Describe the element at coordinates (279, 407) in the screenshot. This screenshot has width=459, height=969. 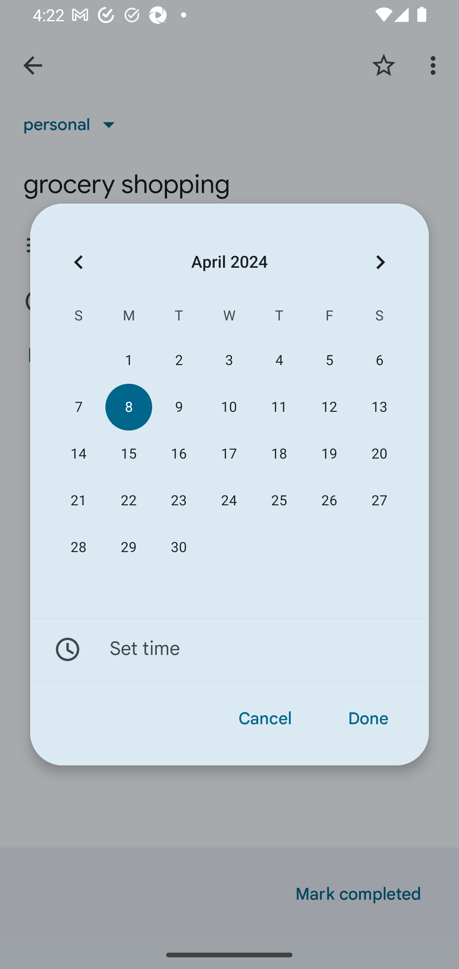
I see `11 11 April 2024` at that location.